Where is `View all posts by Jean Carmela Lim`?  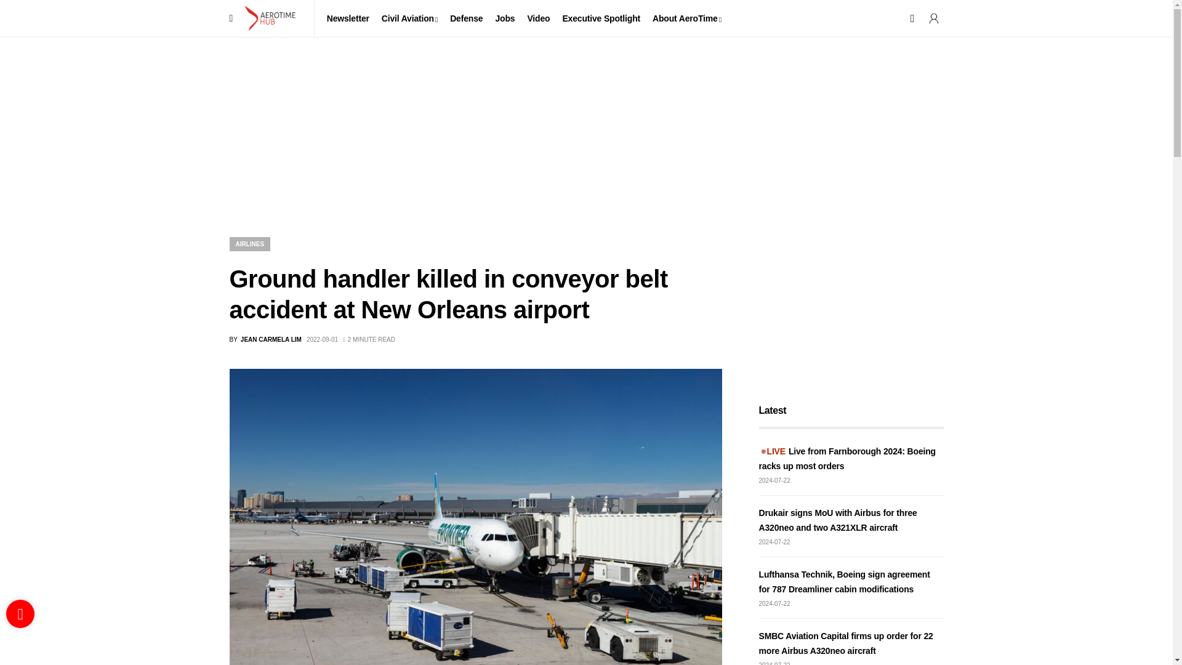
View all posts by Jean Carmela Lim is located at coordinates (265, 340).